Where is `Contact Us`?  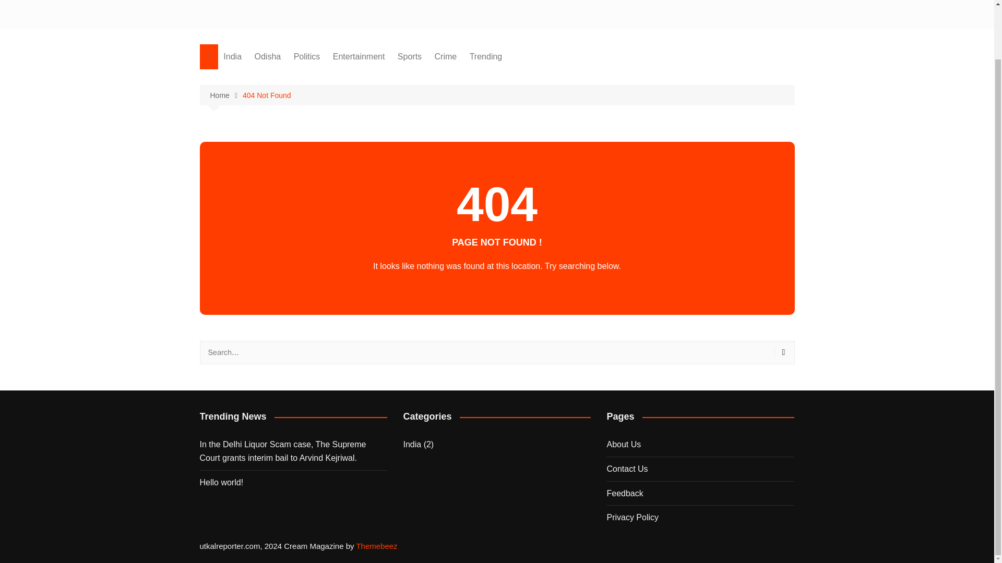 Contact Us is located at coordinates (626, 469).